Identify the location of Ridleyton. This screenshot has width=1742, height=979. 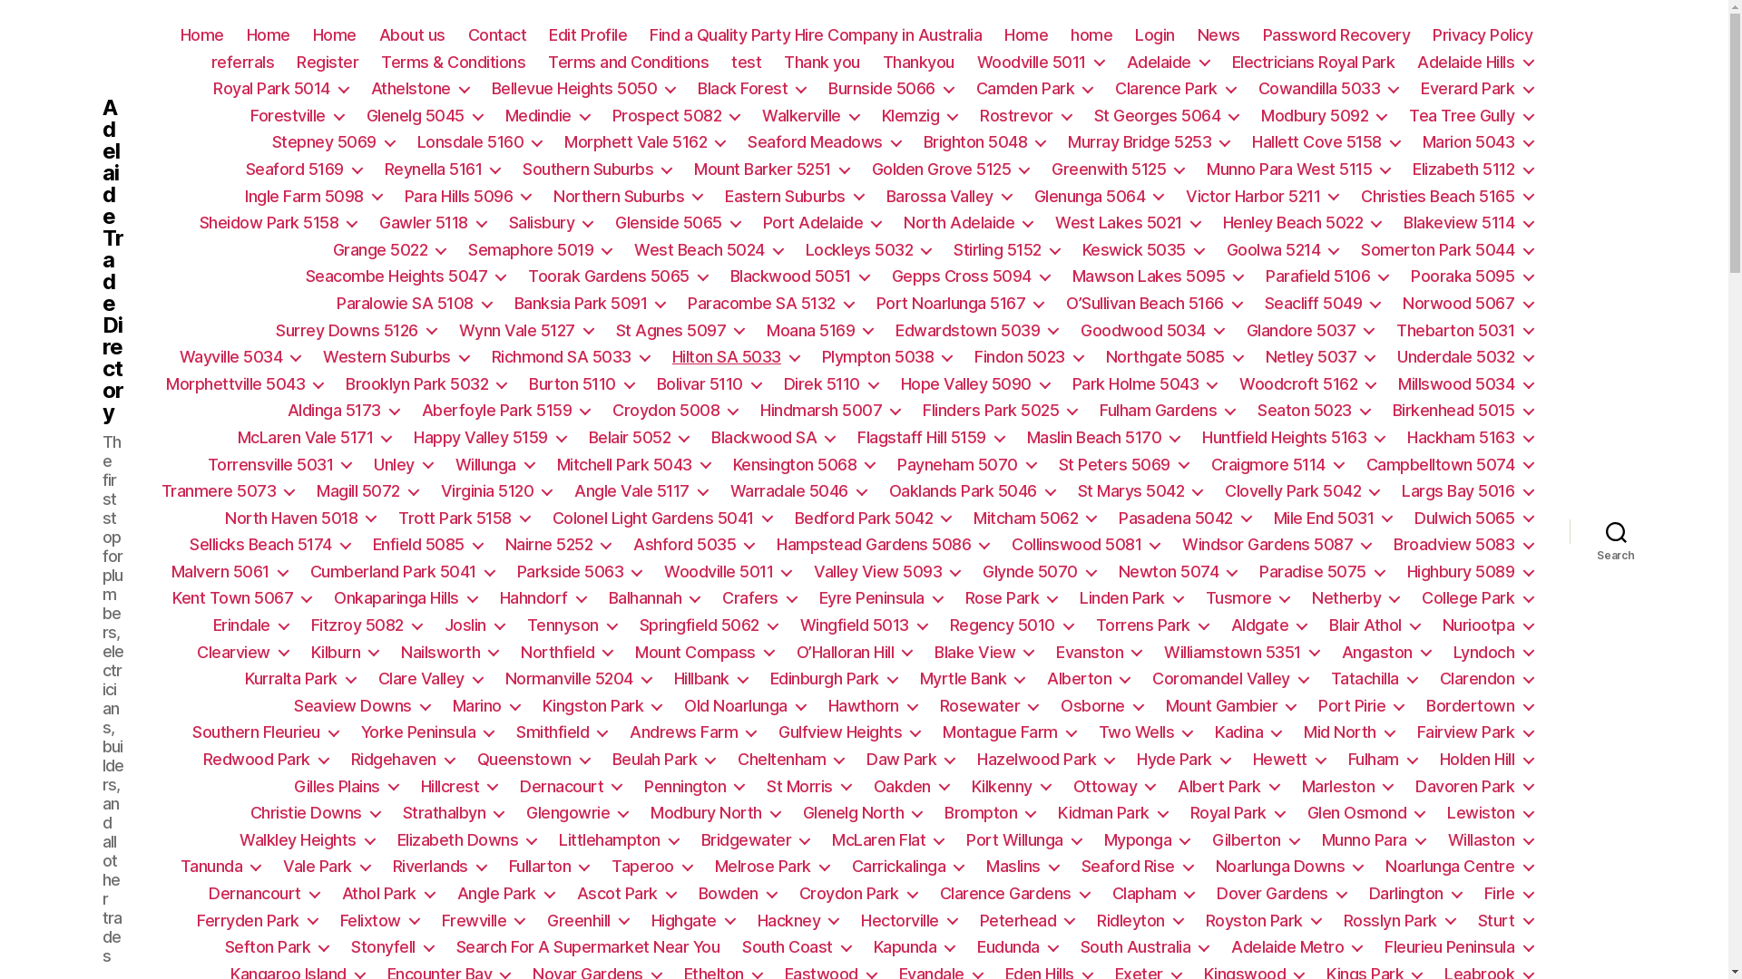
(1140, 921).